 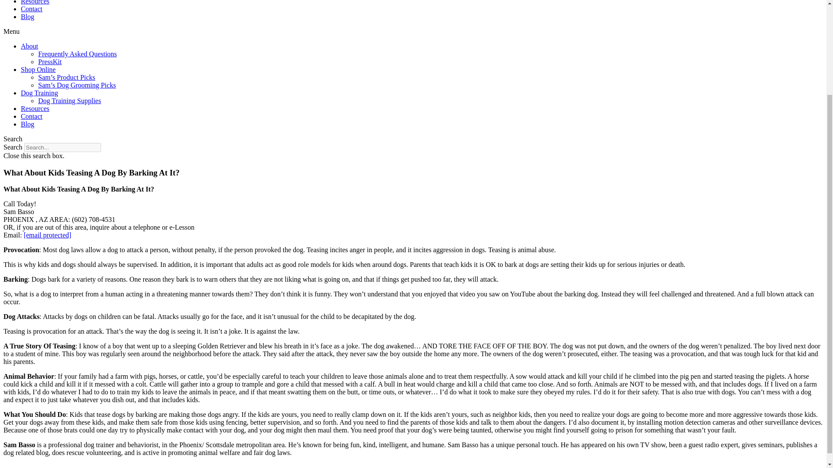 What do you see at coordinates (31, 9) in the screenshot?
I see `Contact` at bounding box center [31, 9].